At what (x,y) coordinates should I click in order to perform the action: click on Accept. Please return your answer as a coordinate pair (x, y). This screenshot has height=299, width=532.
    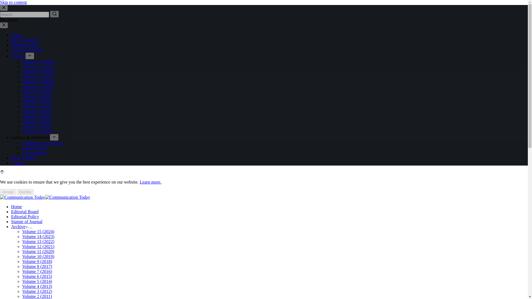
    Looking at the image, I should click on (8, 192).